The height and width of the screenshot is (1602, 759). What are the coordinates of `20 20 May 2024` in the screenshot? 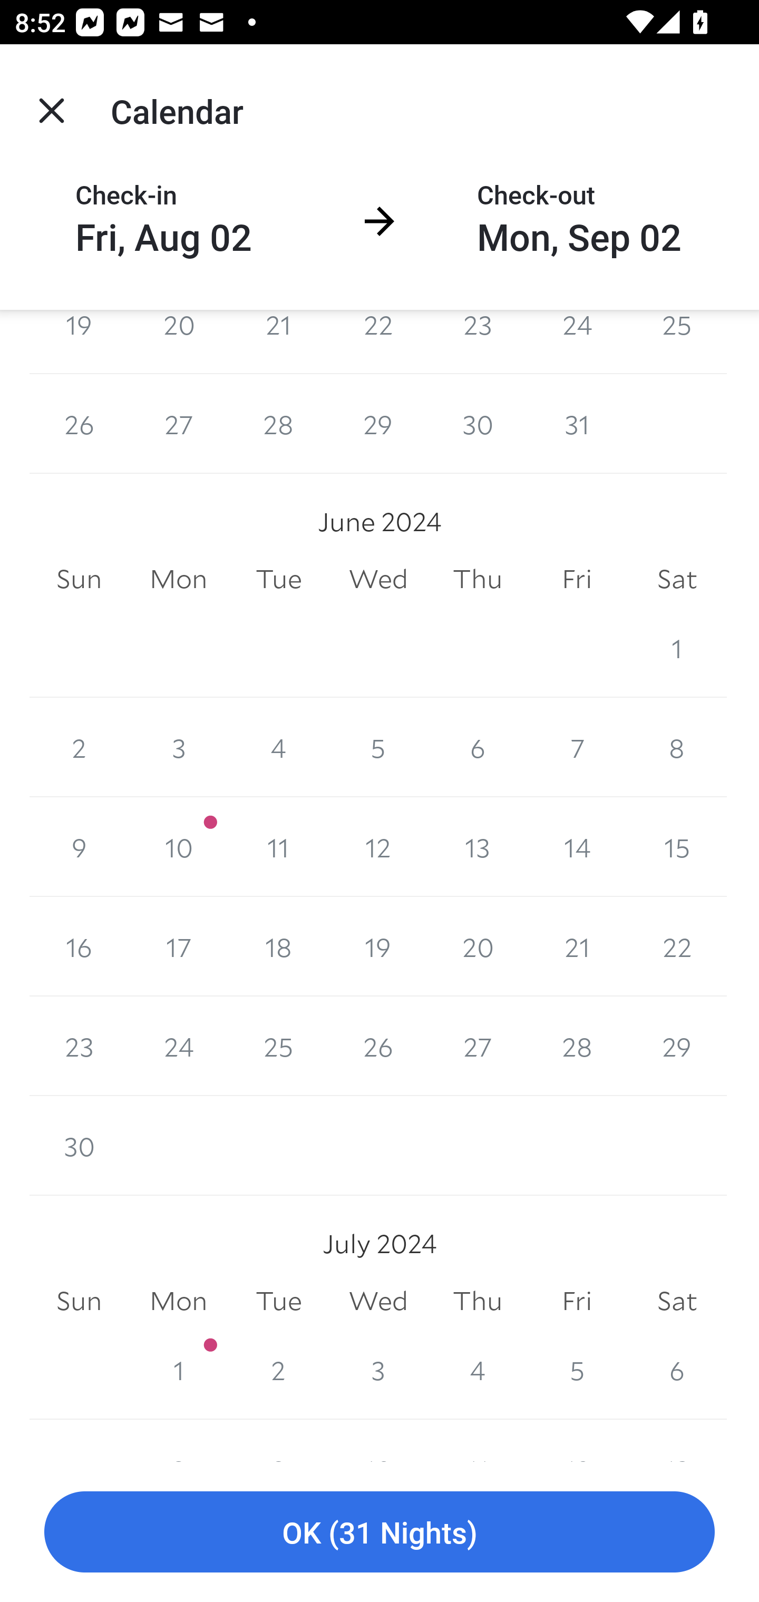 It's located at (178, 341).